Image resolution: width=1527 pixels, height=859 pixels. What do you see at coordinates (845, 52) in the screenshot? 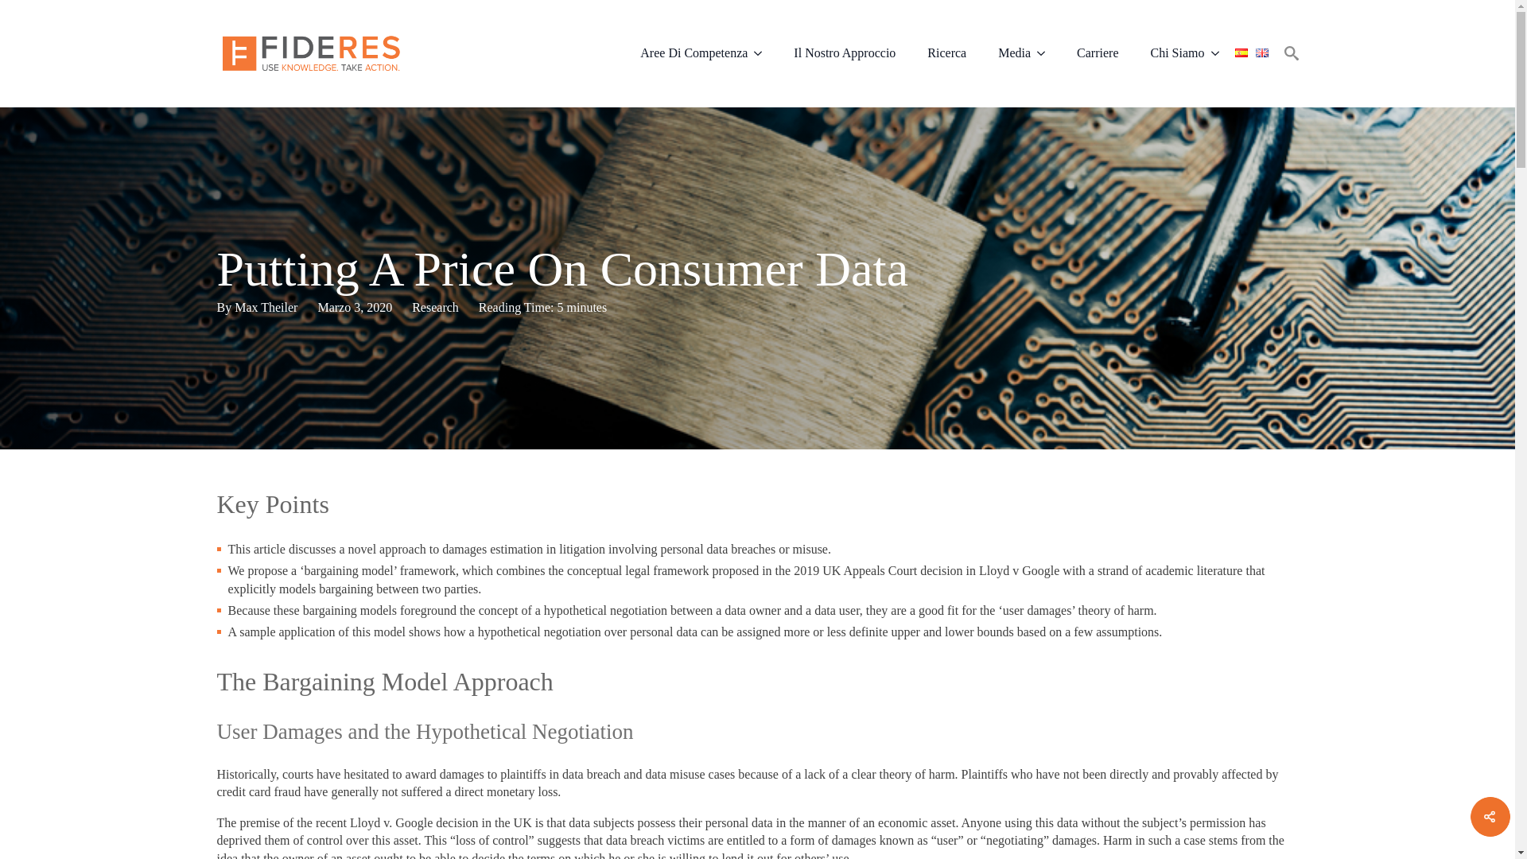
I see `Il Nostro Approccio` at bounding box center [845, 52].